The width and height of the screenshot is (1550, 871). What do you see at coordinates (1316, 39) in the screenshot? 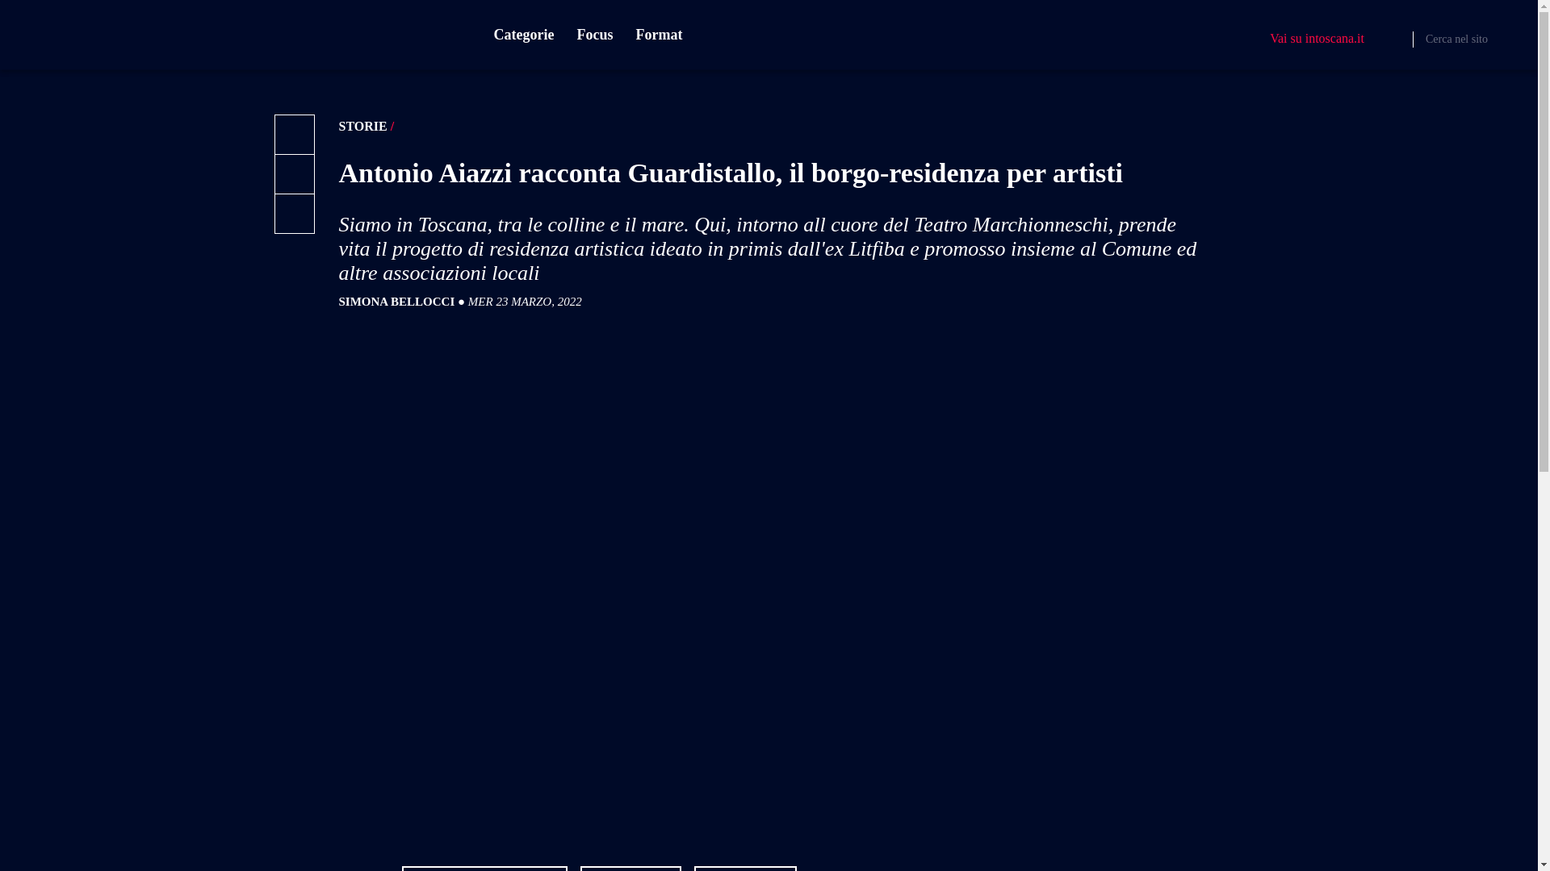
I see `Vai su intoscana.it` at bounding box center [1316, 39].